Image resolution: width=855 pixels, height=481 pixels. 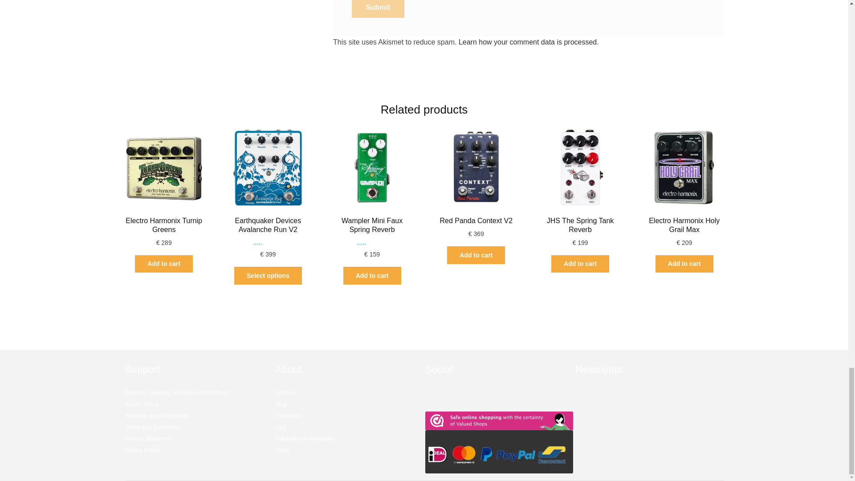 I want to click on  pedaltown, so click(x=177, y=392).